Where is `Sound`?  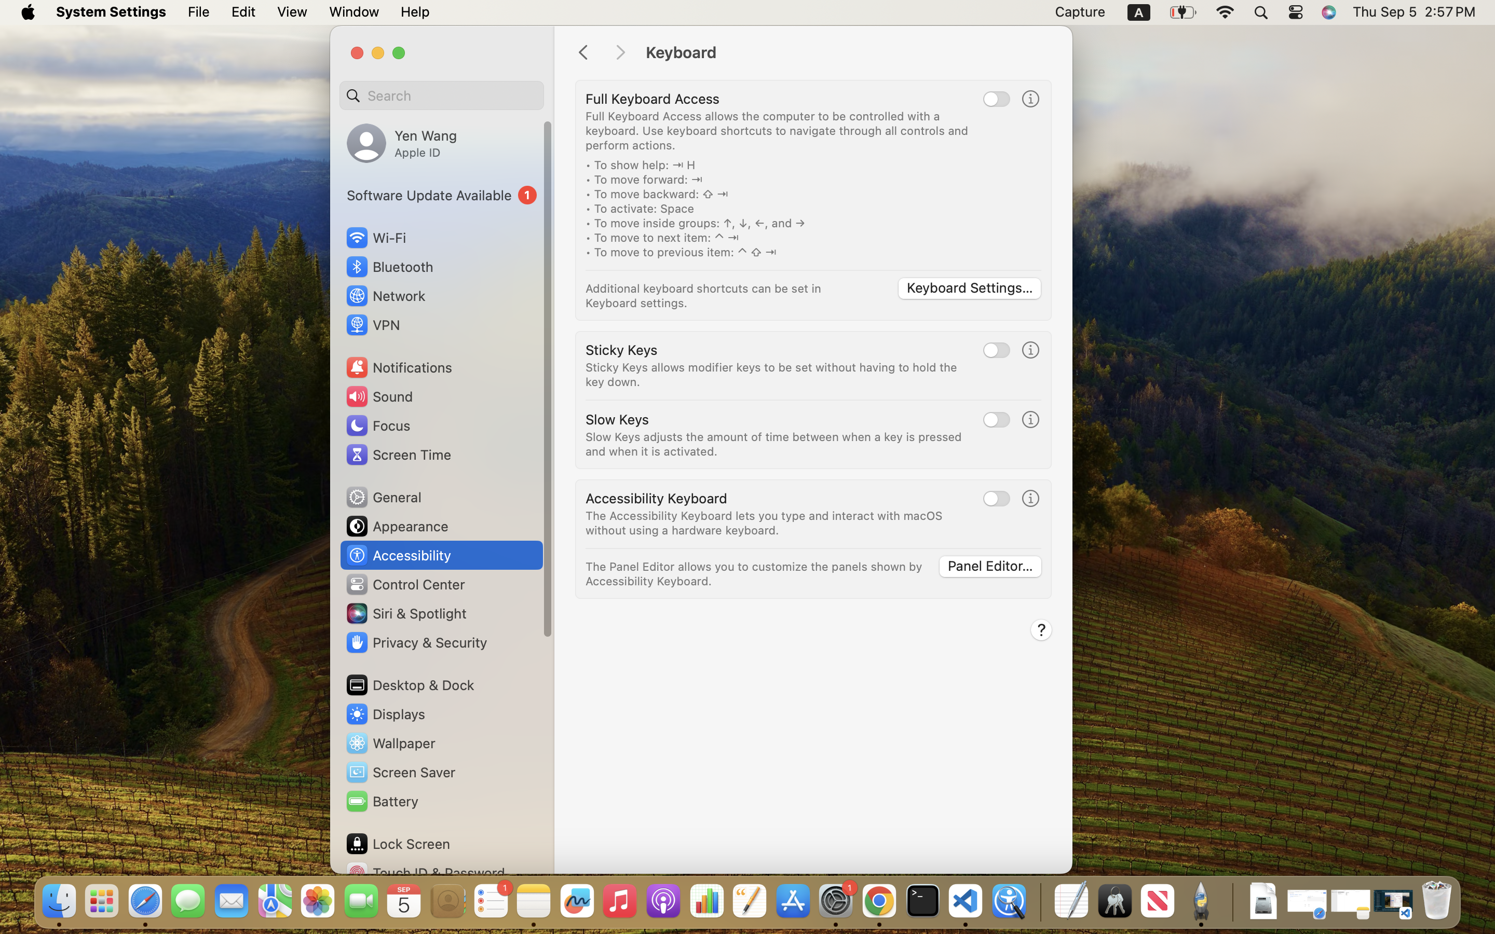
Sound is located at coordinates (379, 396).